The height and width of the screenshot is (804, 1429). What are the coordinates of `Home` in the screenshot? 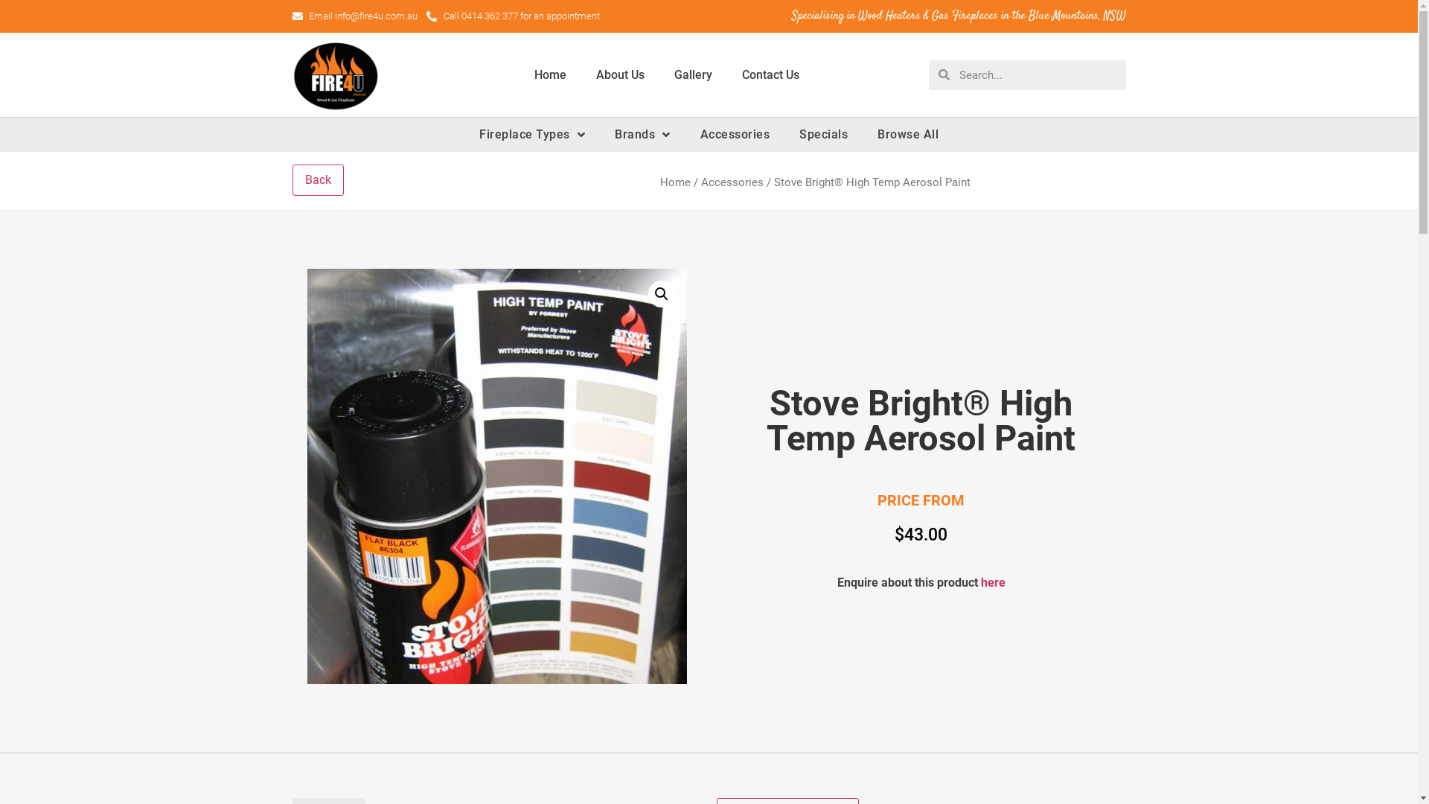 It's located at (551, 74).